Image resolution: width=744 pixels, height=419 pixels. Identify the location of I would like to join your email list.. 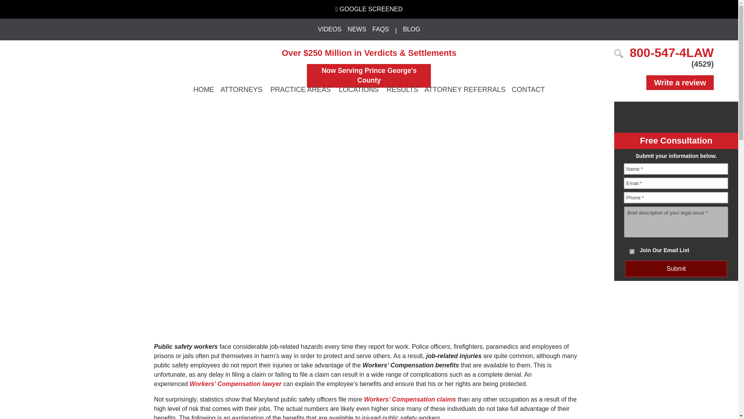
(632, 251).